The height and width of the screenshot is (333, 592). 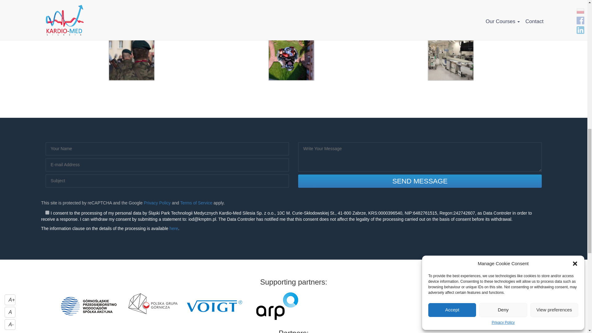 What do you see at coordinates (157, 203) in the screenshot?
I see `Privacy Policy` at bounding box center [157, 203].